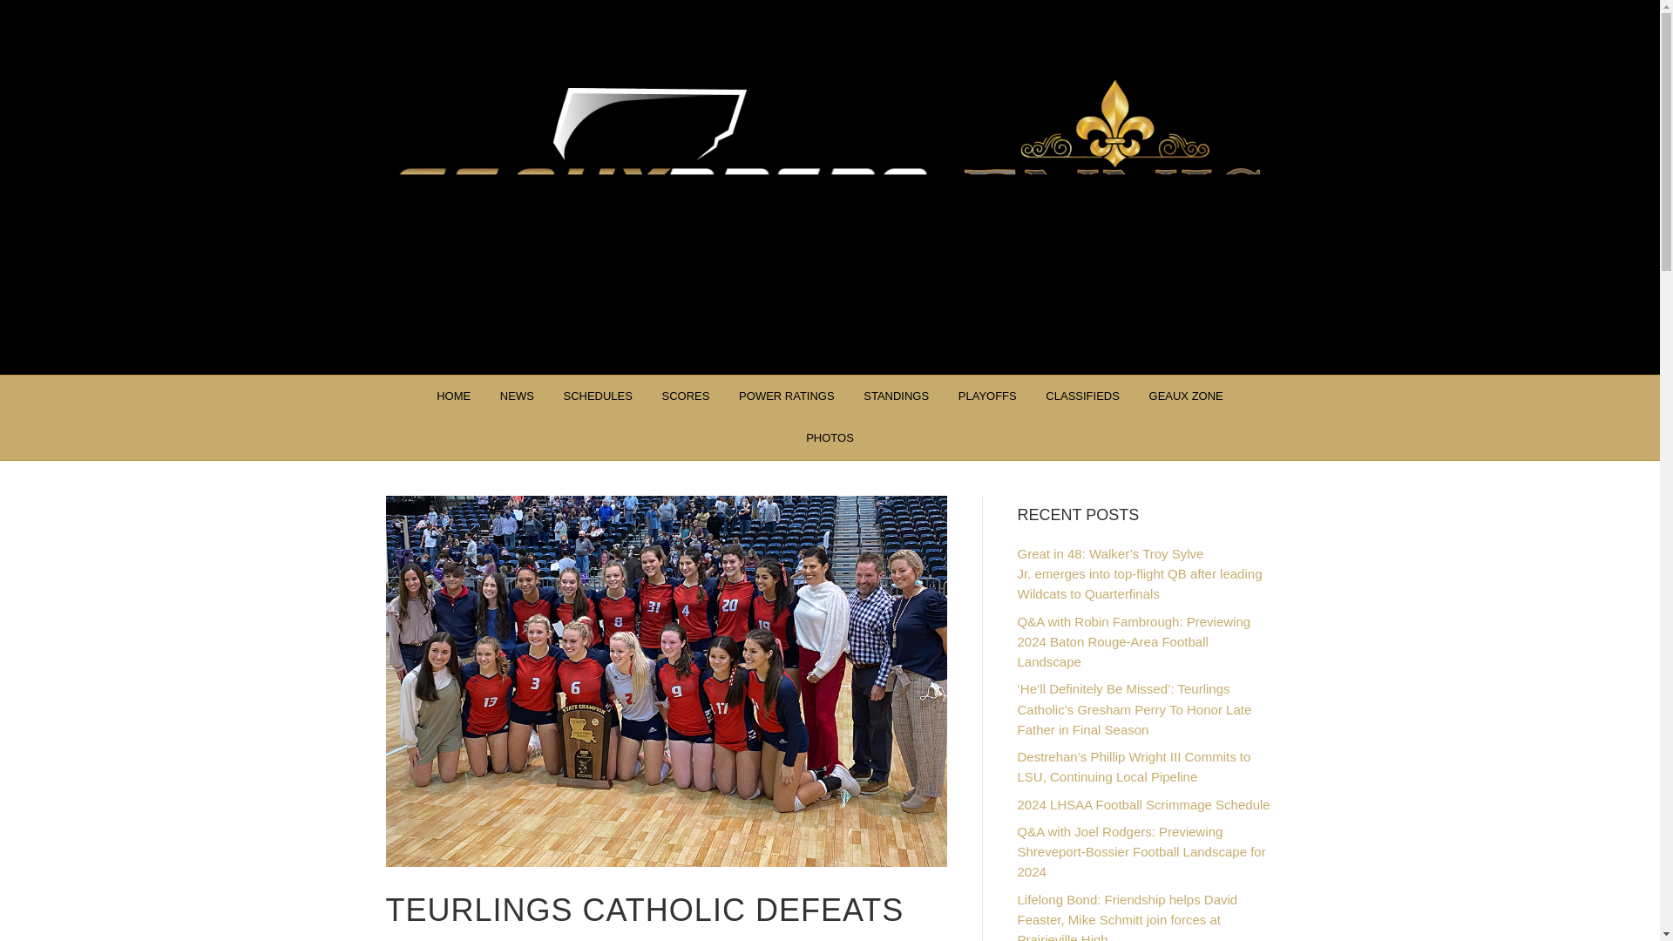 This screenshot has width=1673, height=941. What do you see at coordinates (516, 396) in the screenshot?
I see `NEWS` at bounding box center [516, 396].